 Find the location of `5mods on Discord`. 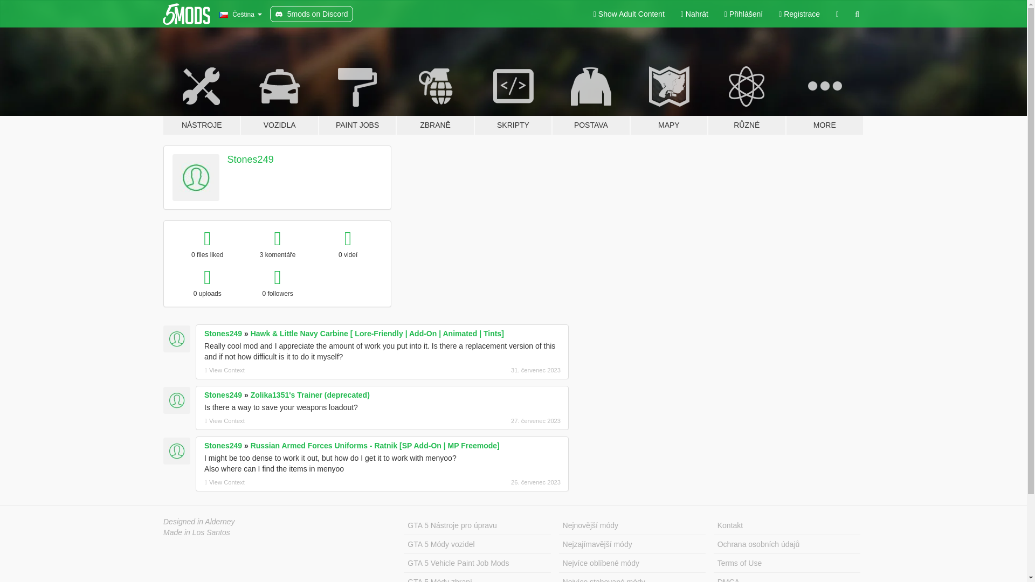

5mods on Discord is located at coordinates (312, 14).